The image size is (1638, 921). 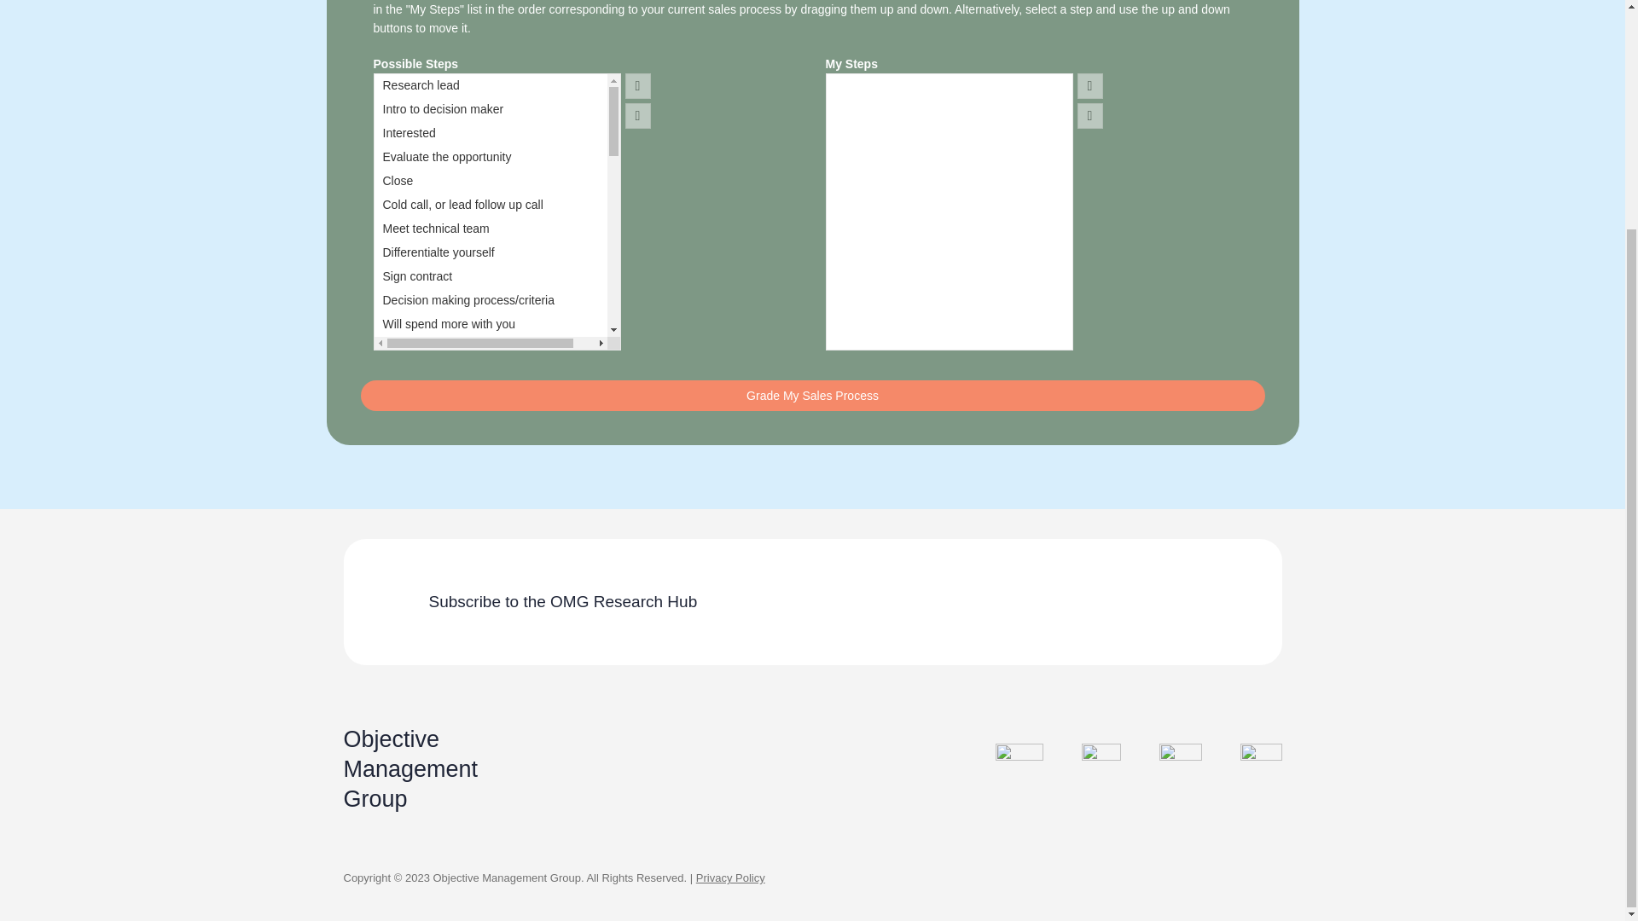 I want to click on Move Down, so click(x=1090, y=116).